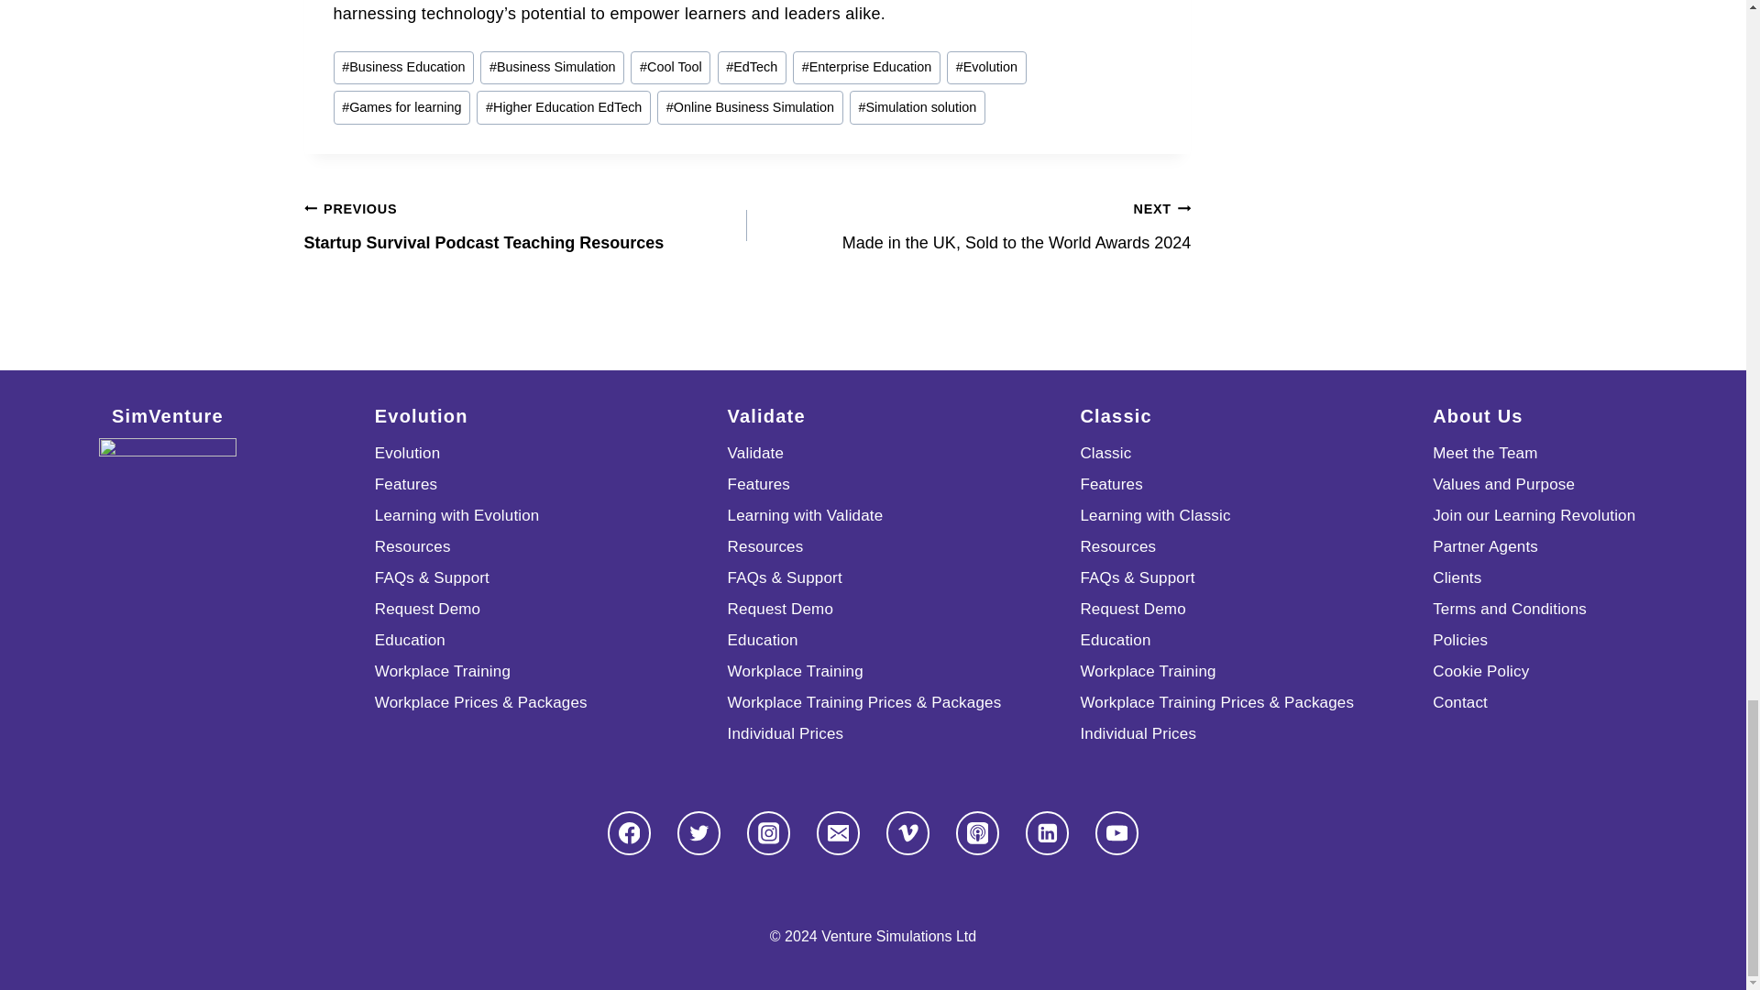  What do you see at coordinates (986, 68) in the screenshot?
I see `Evolution` at bounding box center [986, 68].